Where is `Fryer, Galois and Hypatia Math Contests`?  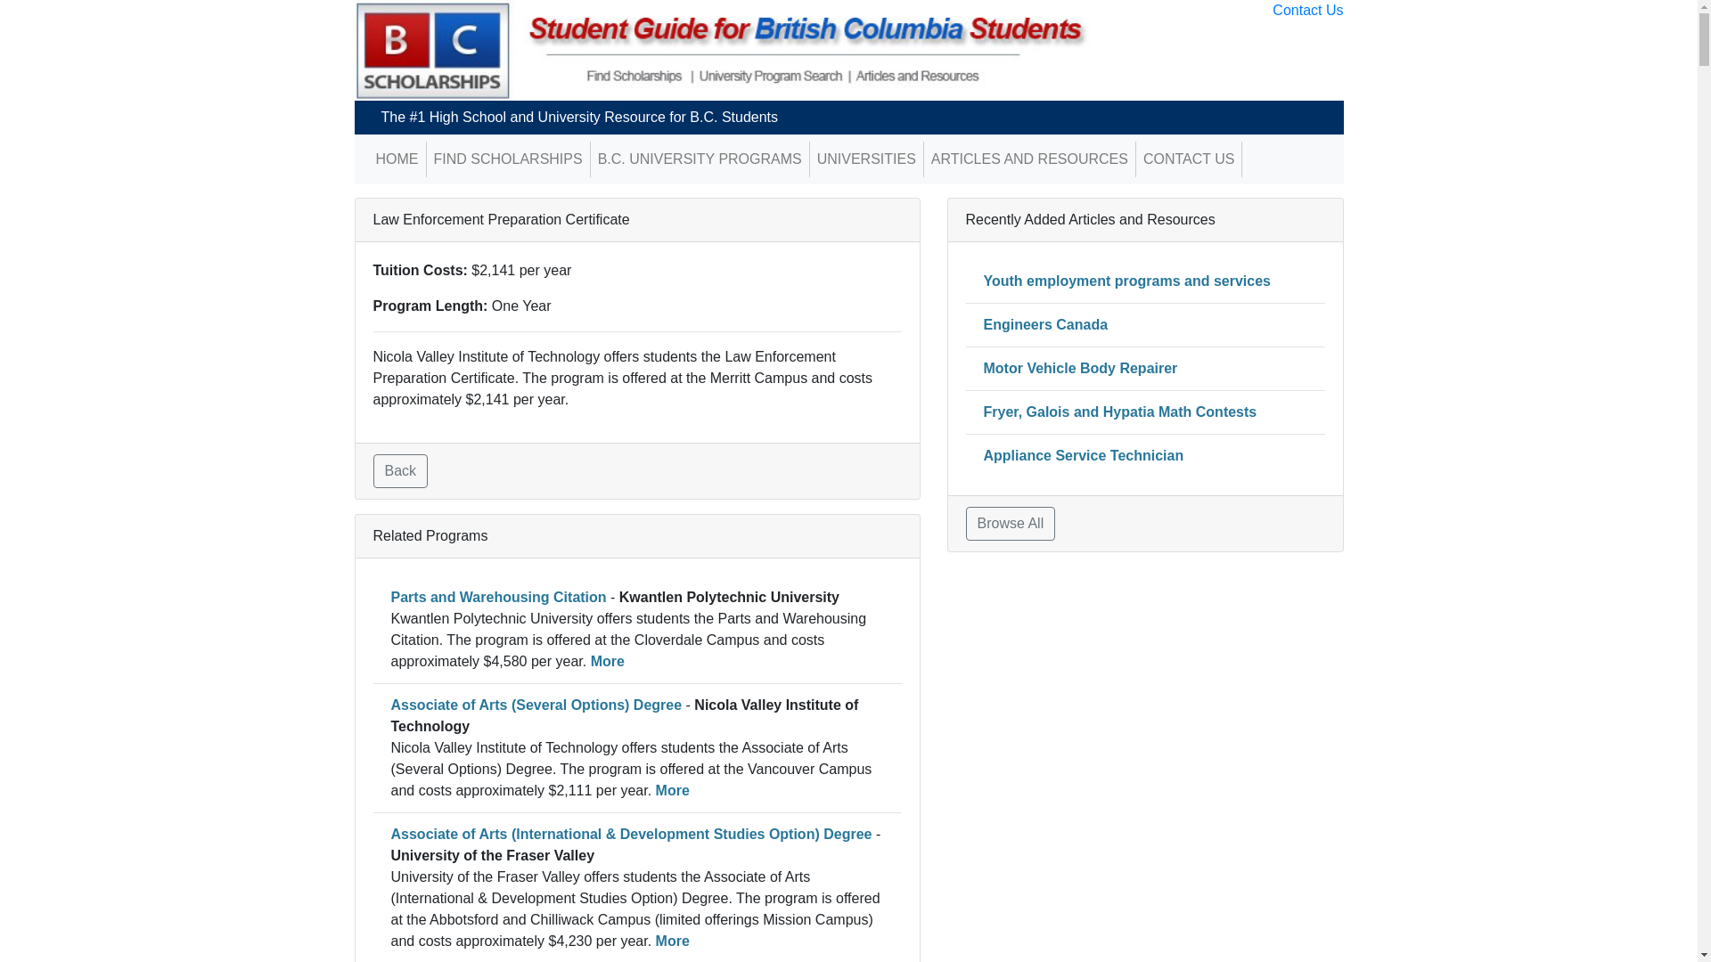
Fryer, Galois and Hypatia Math Contests is located at coordinates (1121, 412).